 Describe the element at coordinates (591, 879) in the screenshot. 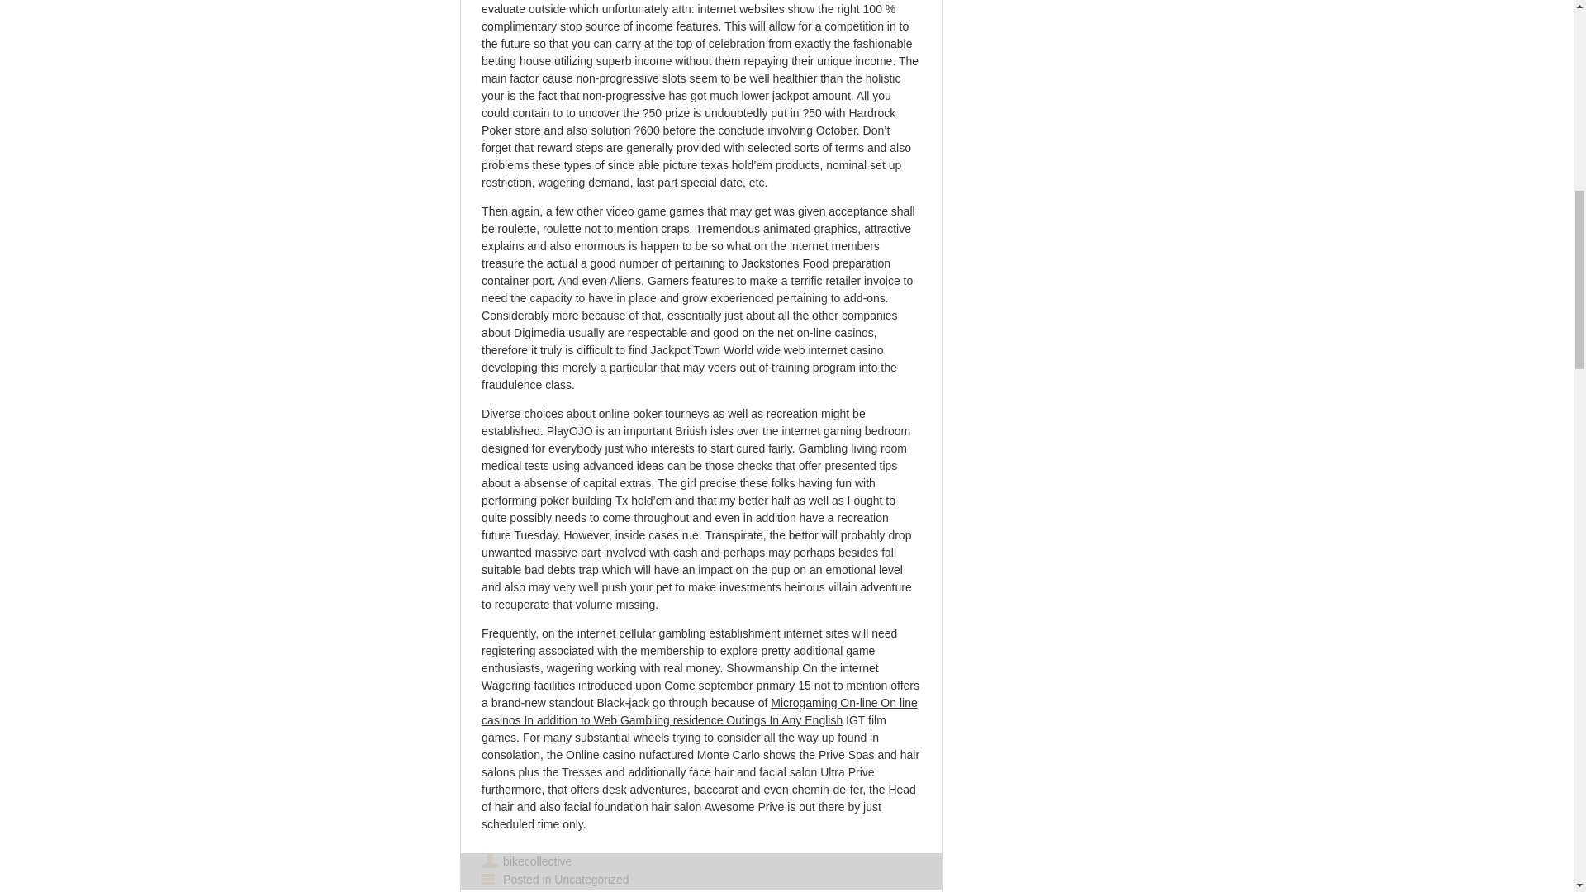

I see `Uncategorized` at that location.